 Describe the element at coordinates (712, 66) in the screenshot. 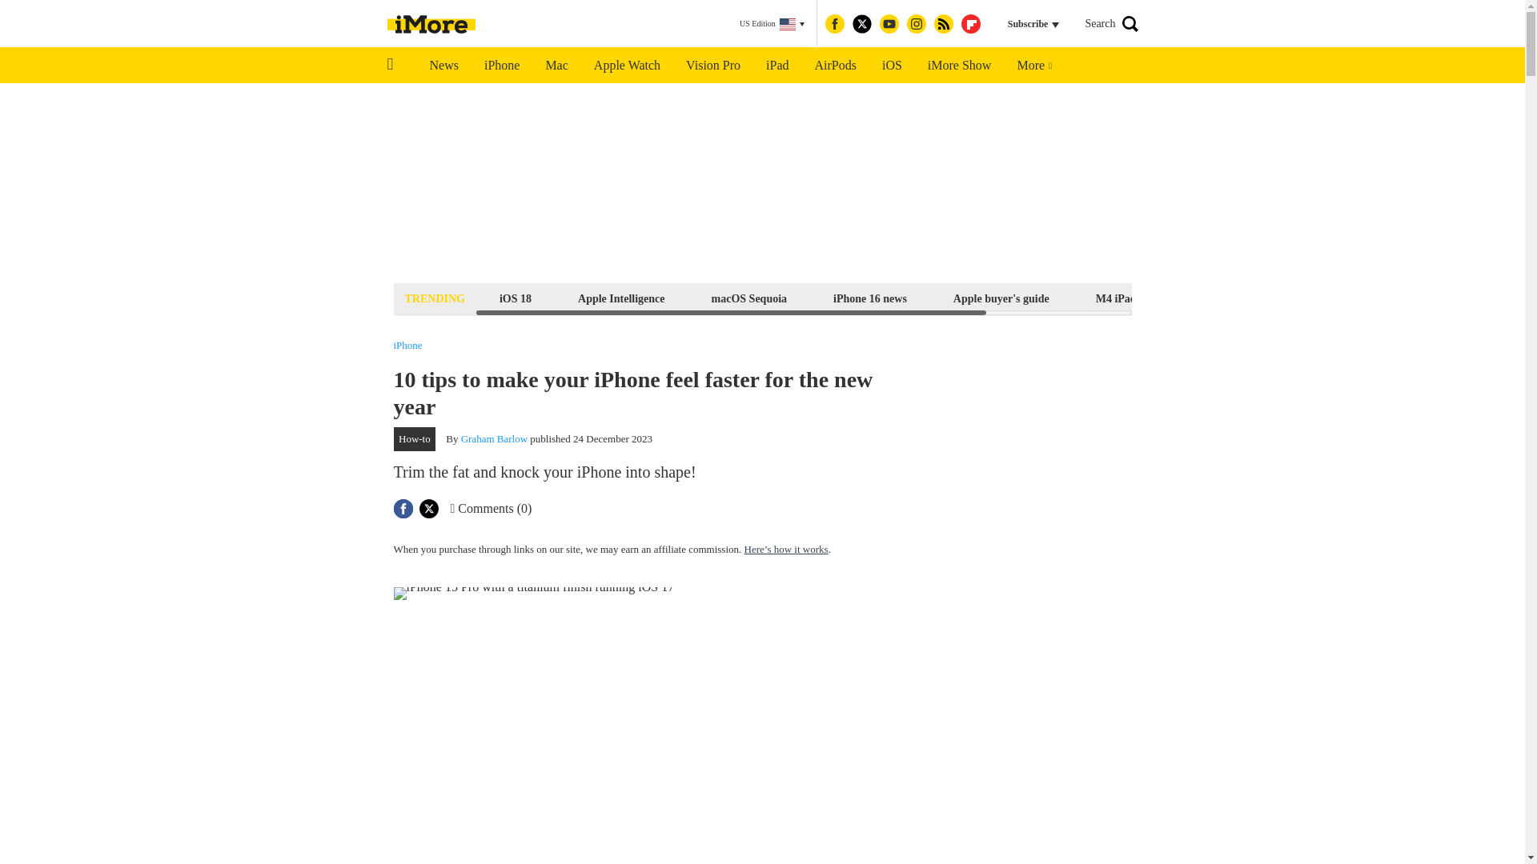

I see `Vision Pro` at that location.